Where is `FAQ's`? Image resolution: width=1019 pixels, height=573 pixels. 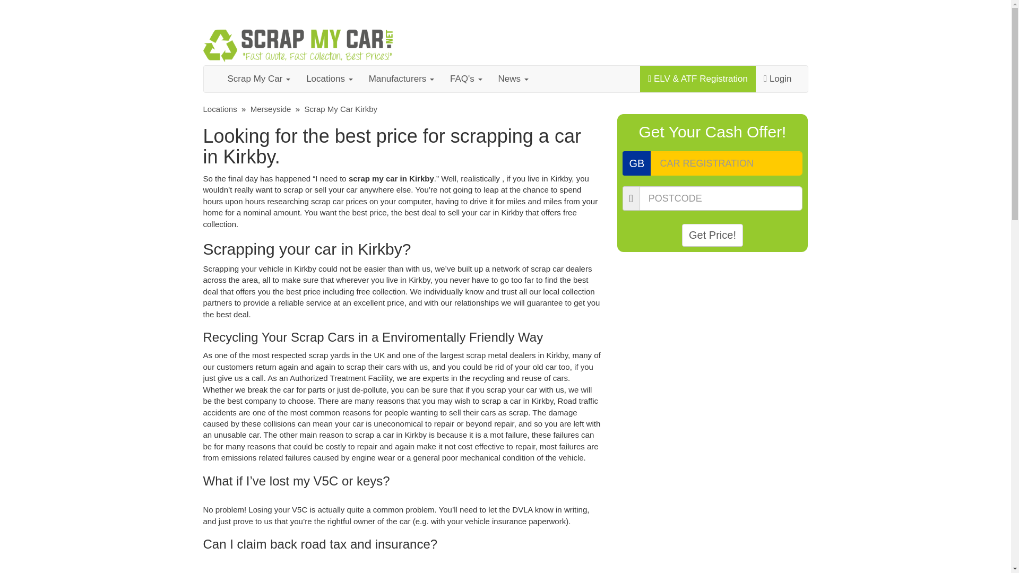 FAQ's is located at coordinates (466, 79).